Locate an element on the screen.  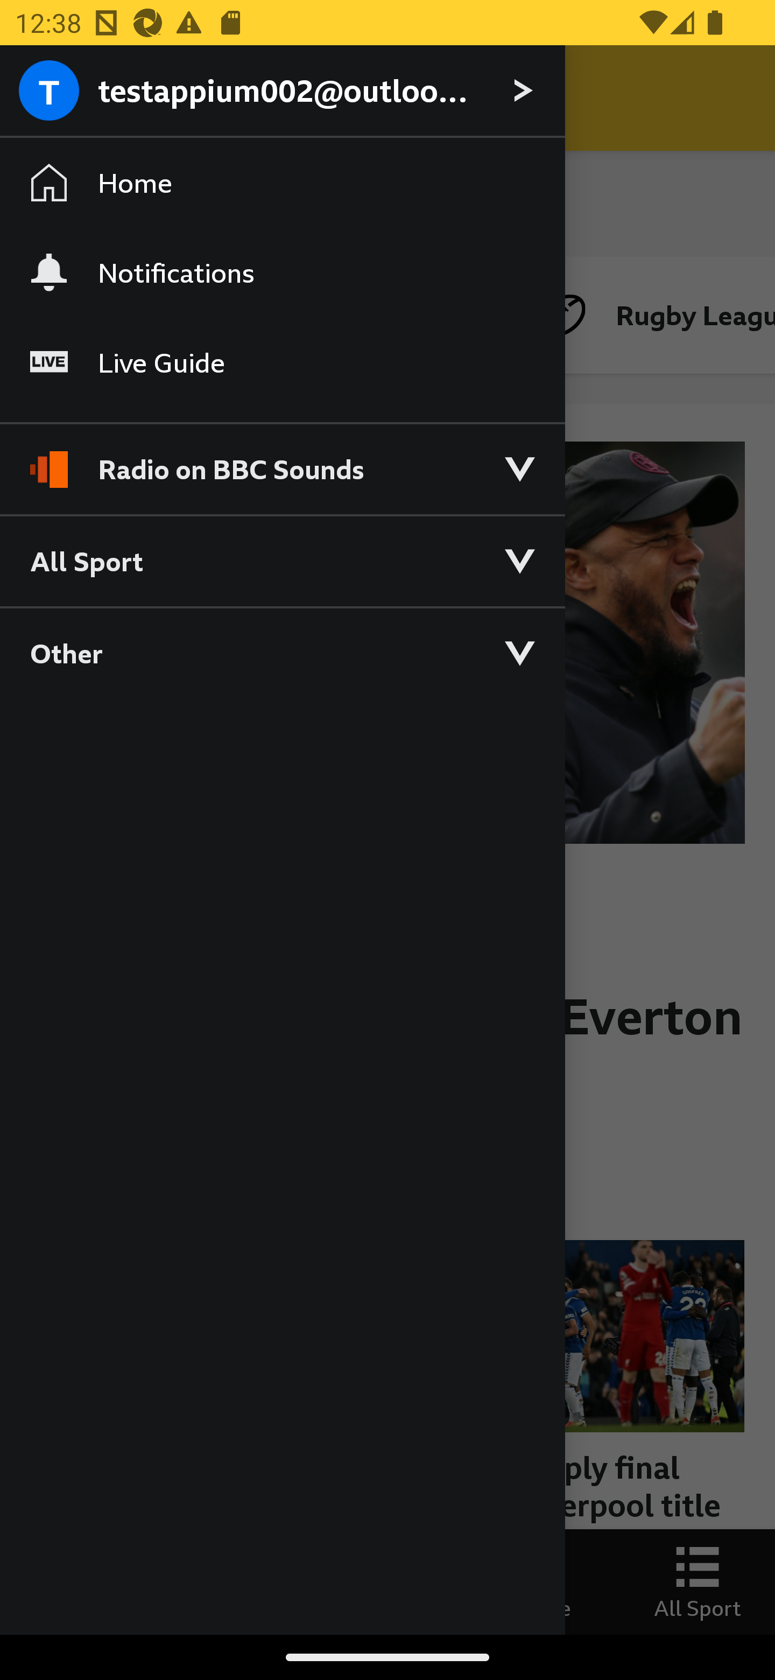
All Sport is located at coordinates (282, 560).